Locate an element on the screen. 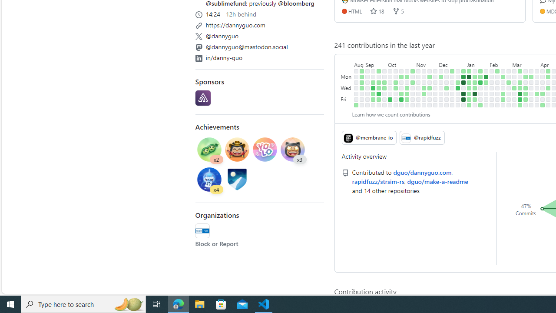  No contributions on February 15th. is located at coordinates (497, 94).